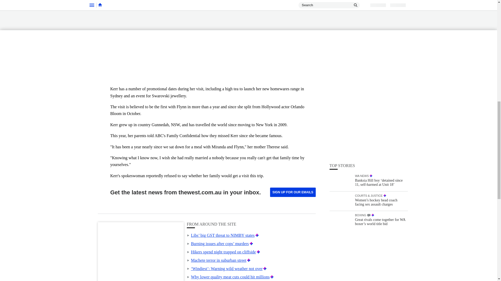  What do you see at coordinates (373, 77) in the screenshot?
I see `PREMIUM` at bounding box center [373, 77].